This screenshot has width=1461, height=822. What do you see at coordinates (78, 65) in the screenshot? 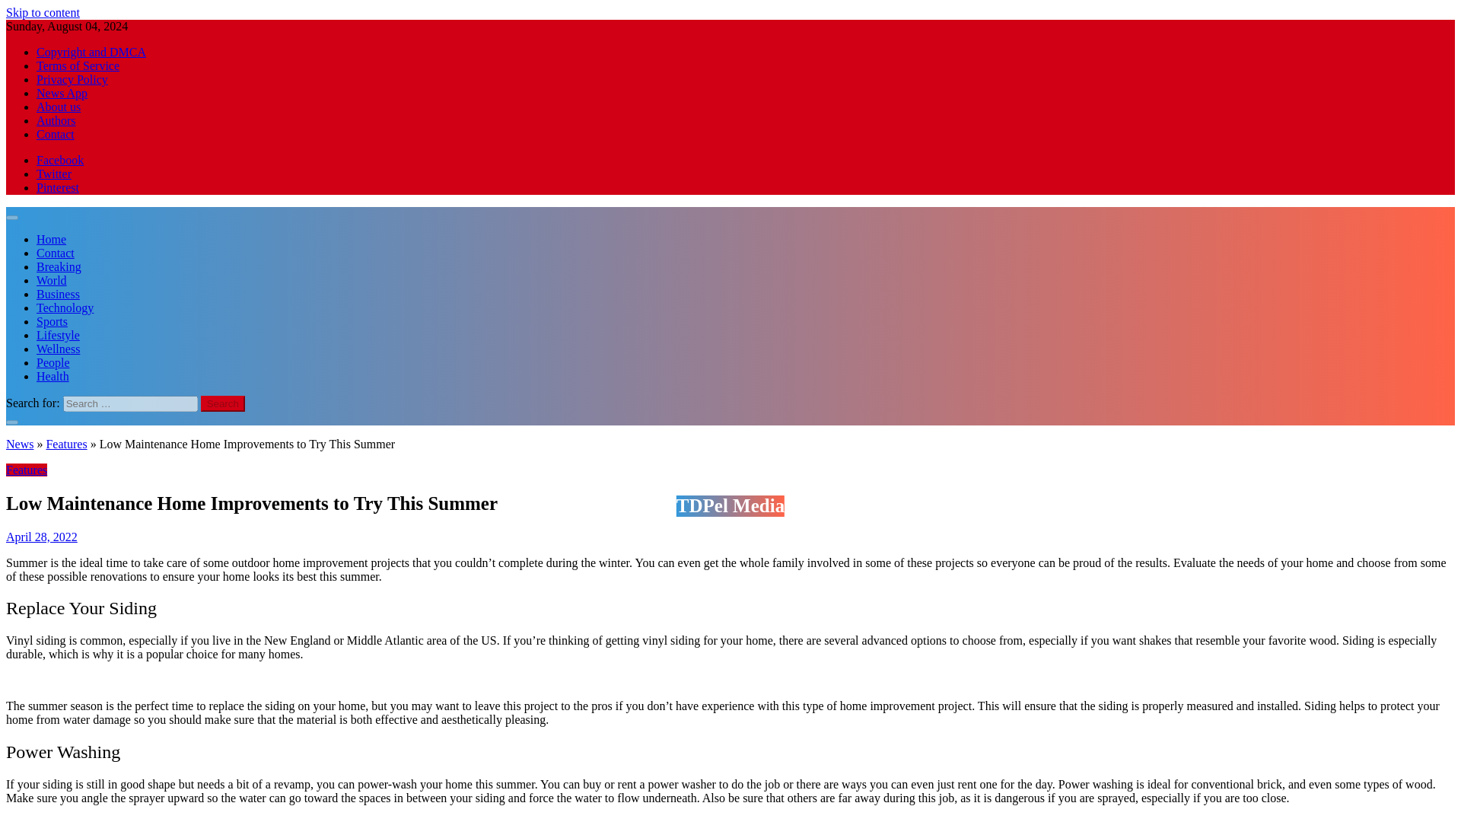
I see `Terms of Service` at bounding box center [78, 65].